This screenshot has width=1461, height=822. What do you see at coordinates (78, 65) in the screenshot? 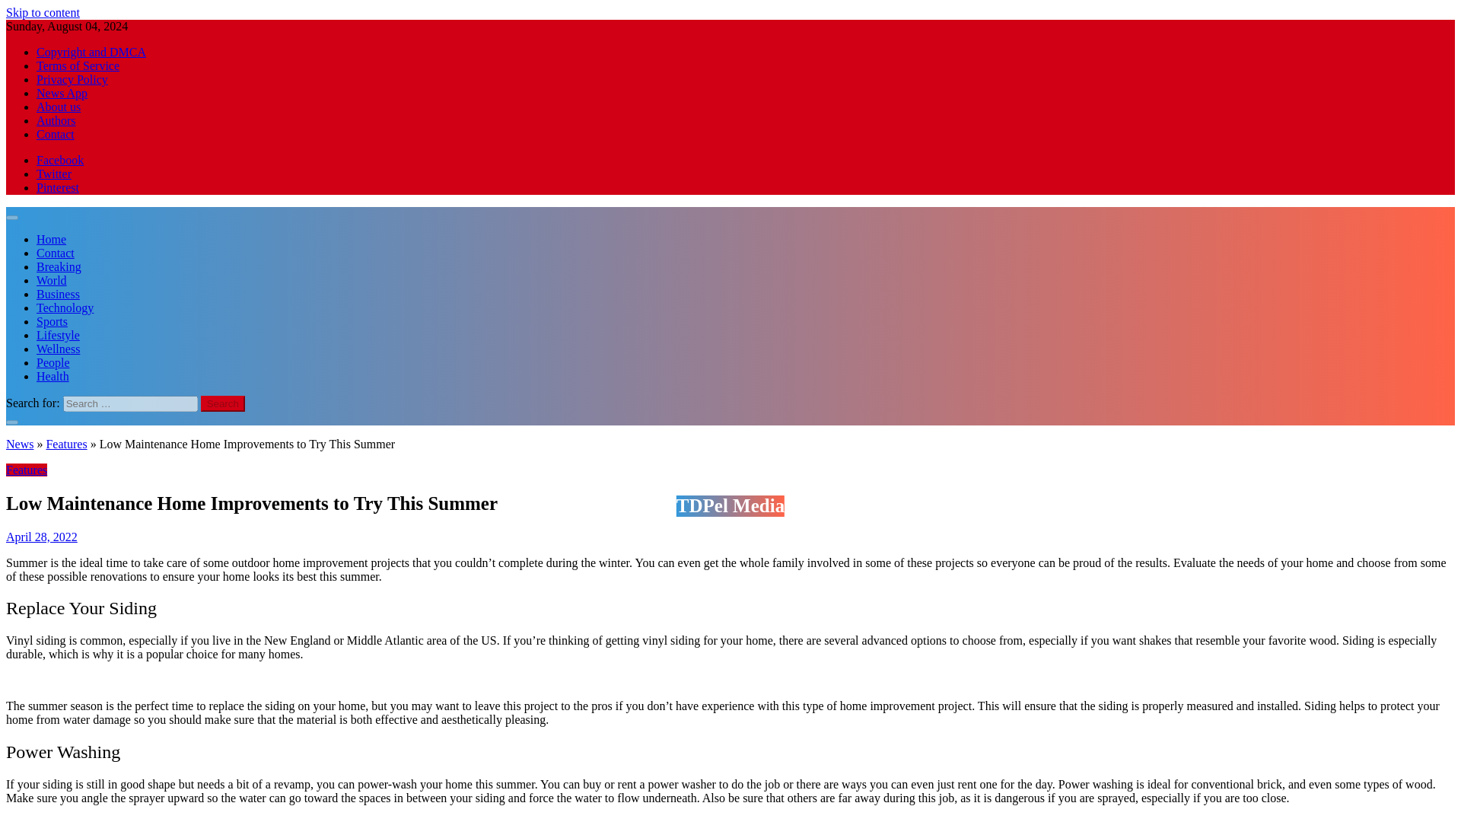
I see `Terms of Service` at bounding box center [78, 65].